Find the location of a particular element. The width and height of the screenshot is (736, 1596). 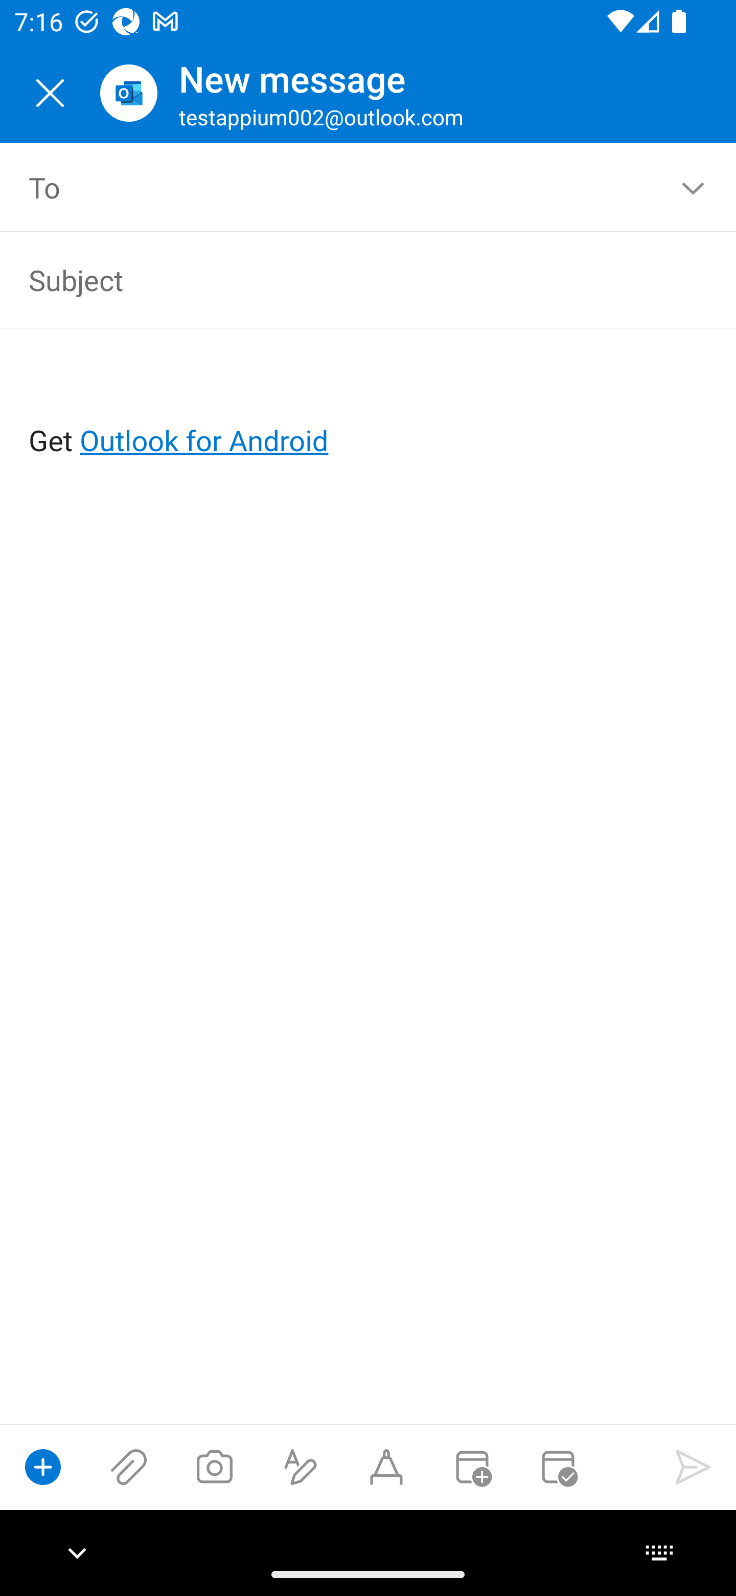

Take a photo is located at coordinates (214, 1467).